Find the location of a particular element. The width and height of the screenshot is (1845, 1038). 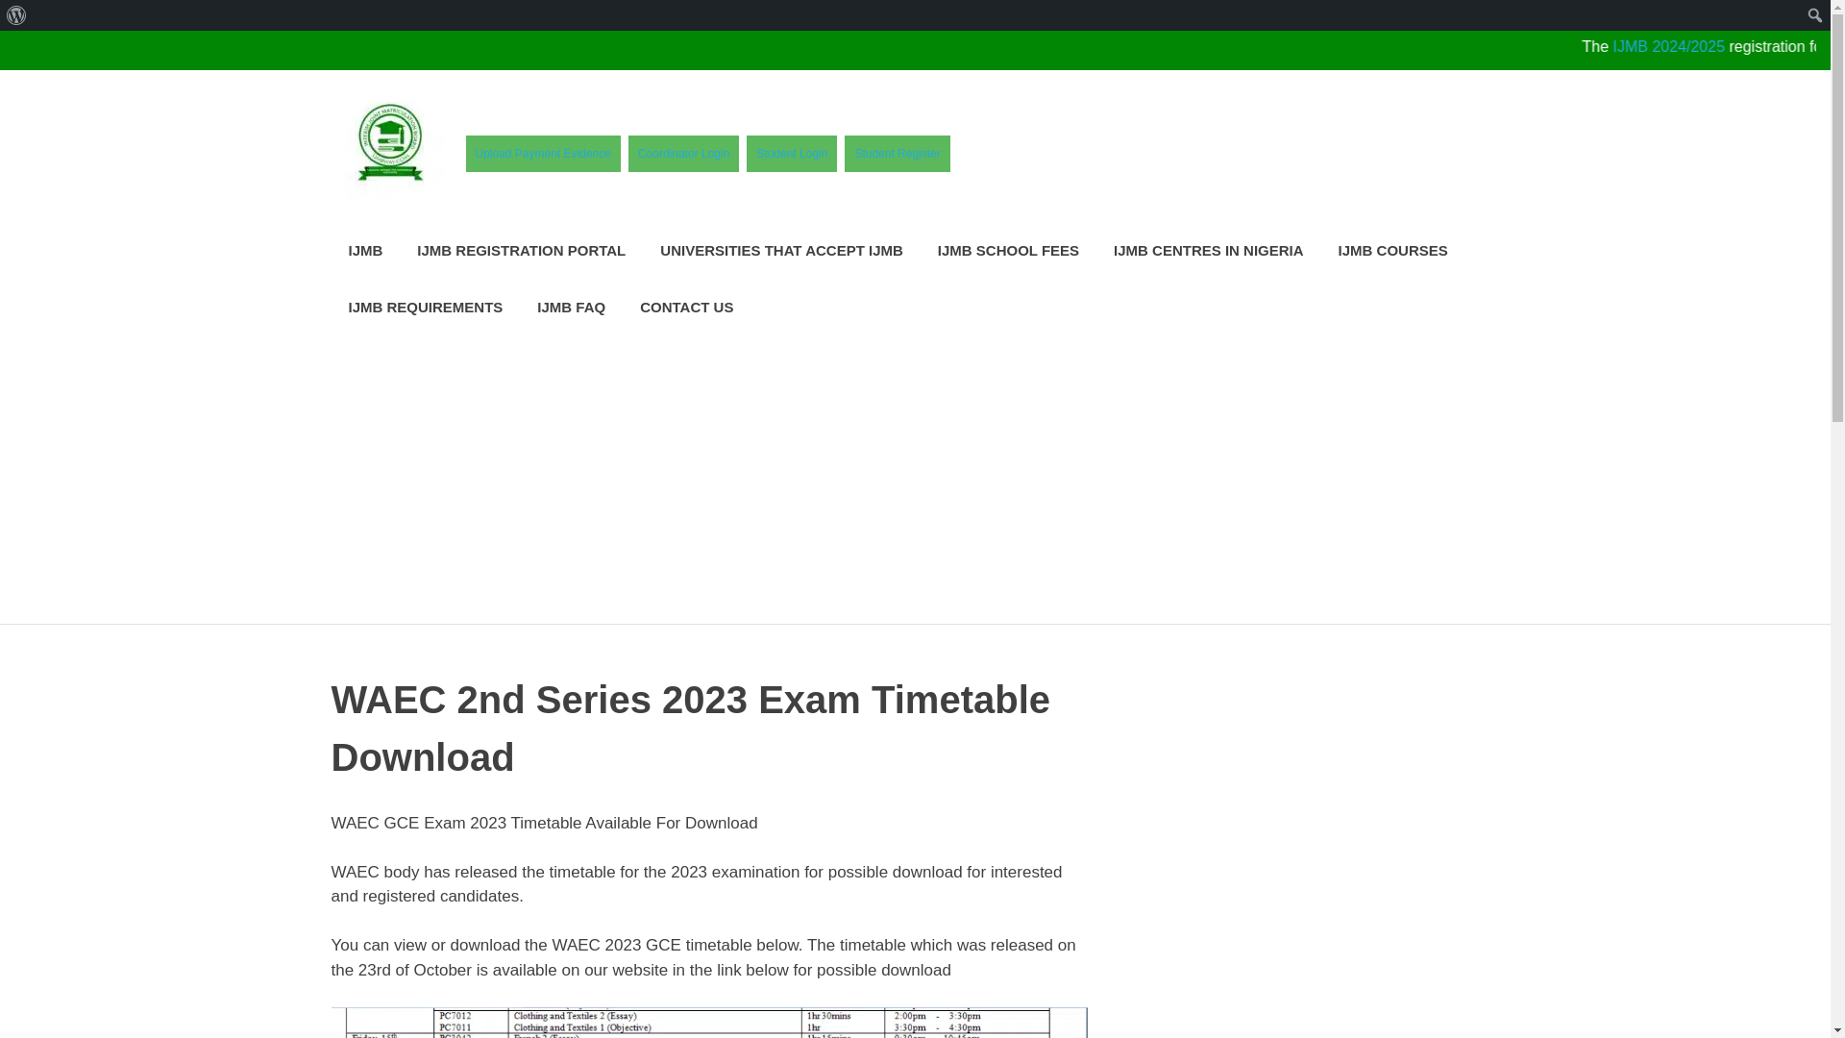

IJMB REGISTRATION PORTAL is located at coordinates (521, 251).